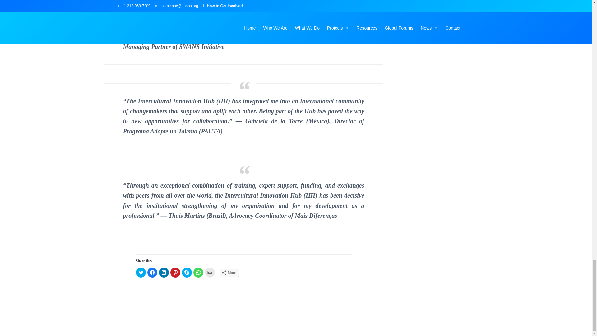  I want to click on Click to email a link to a friend, so click(210, 273).